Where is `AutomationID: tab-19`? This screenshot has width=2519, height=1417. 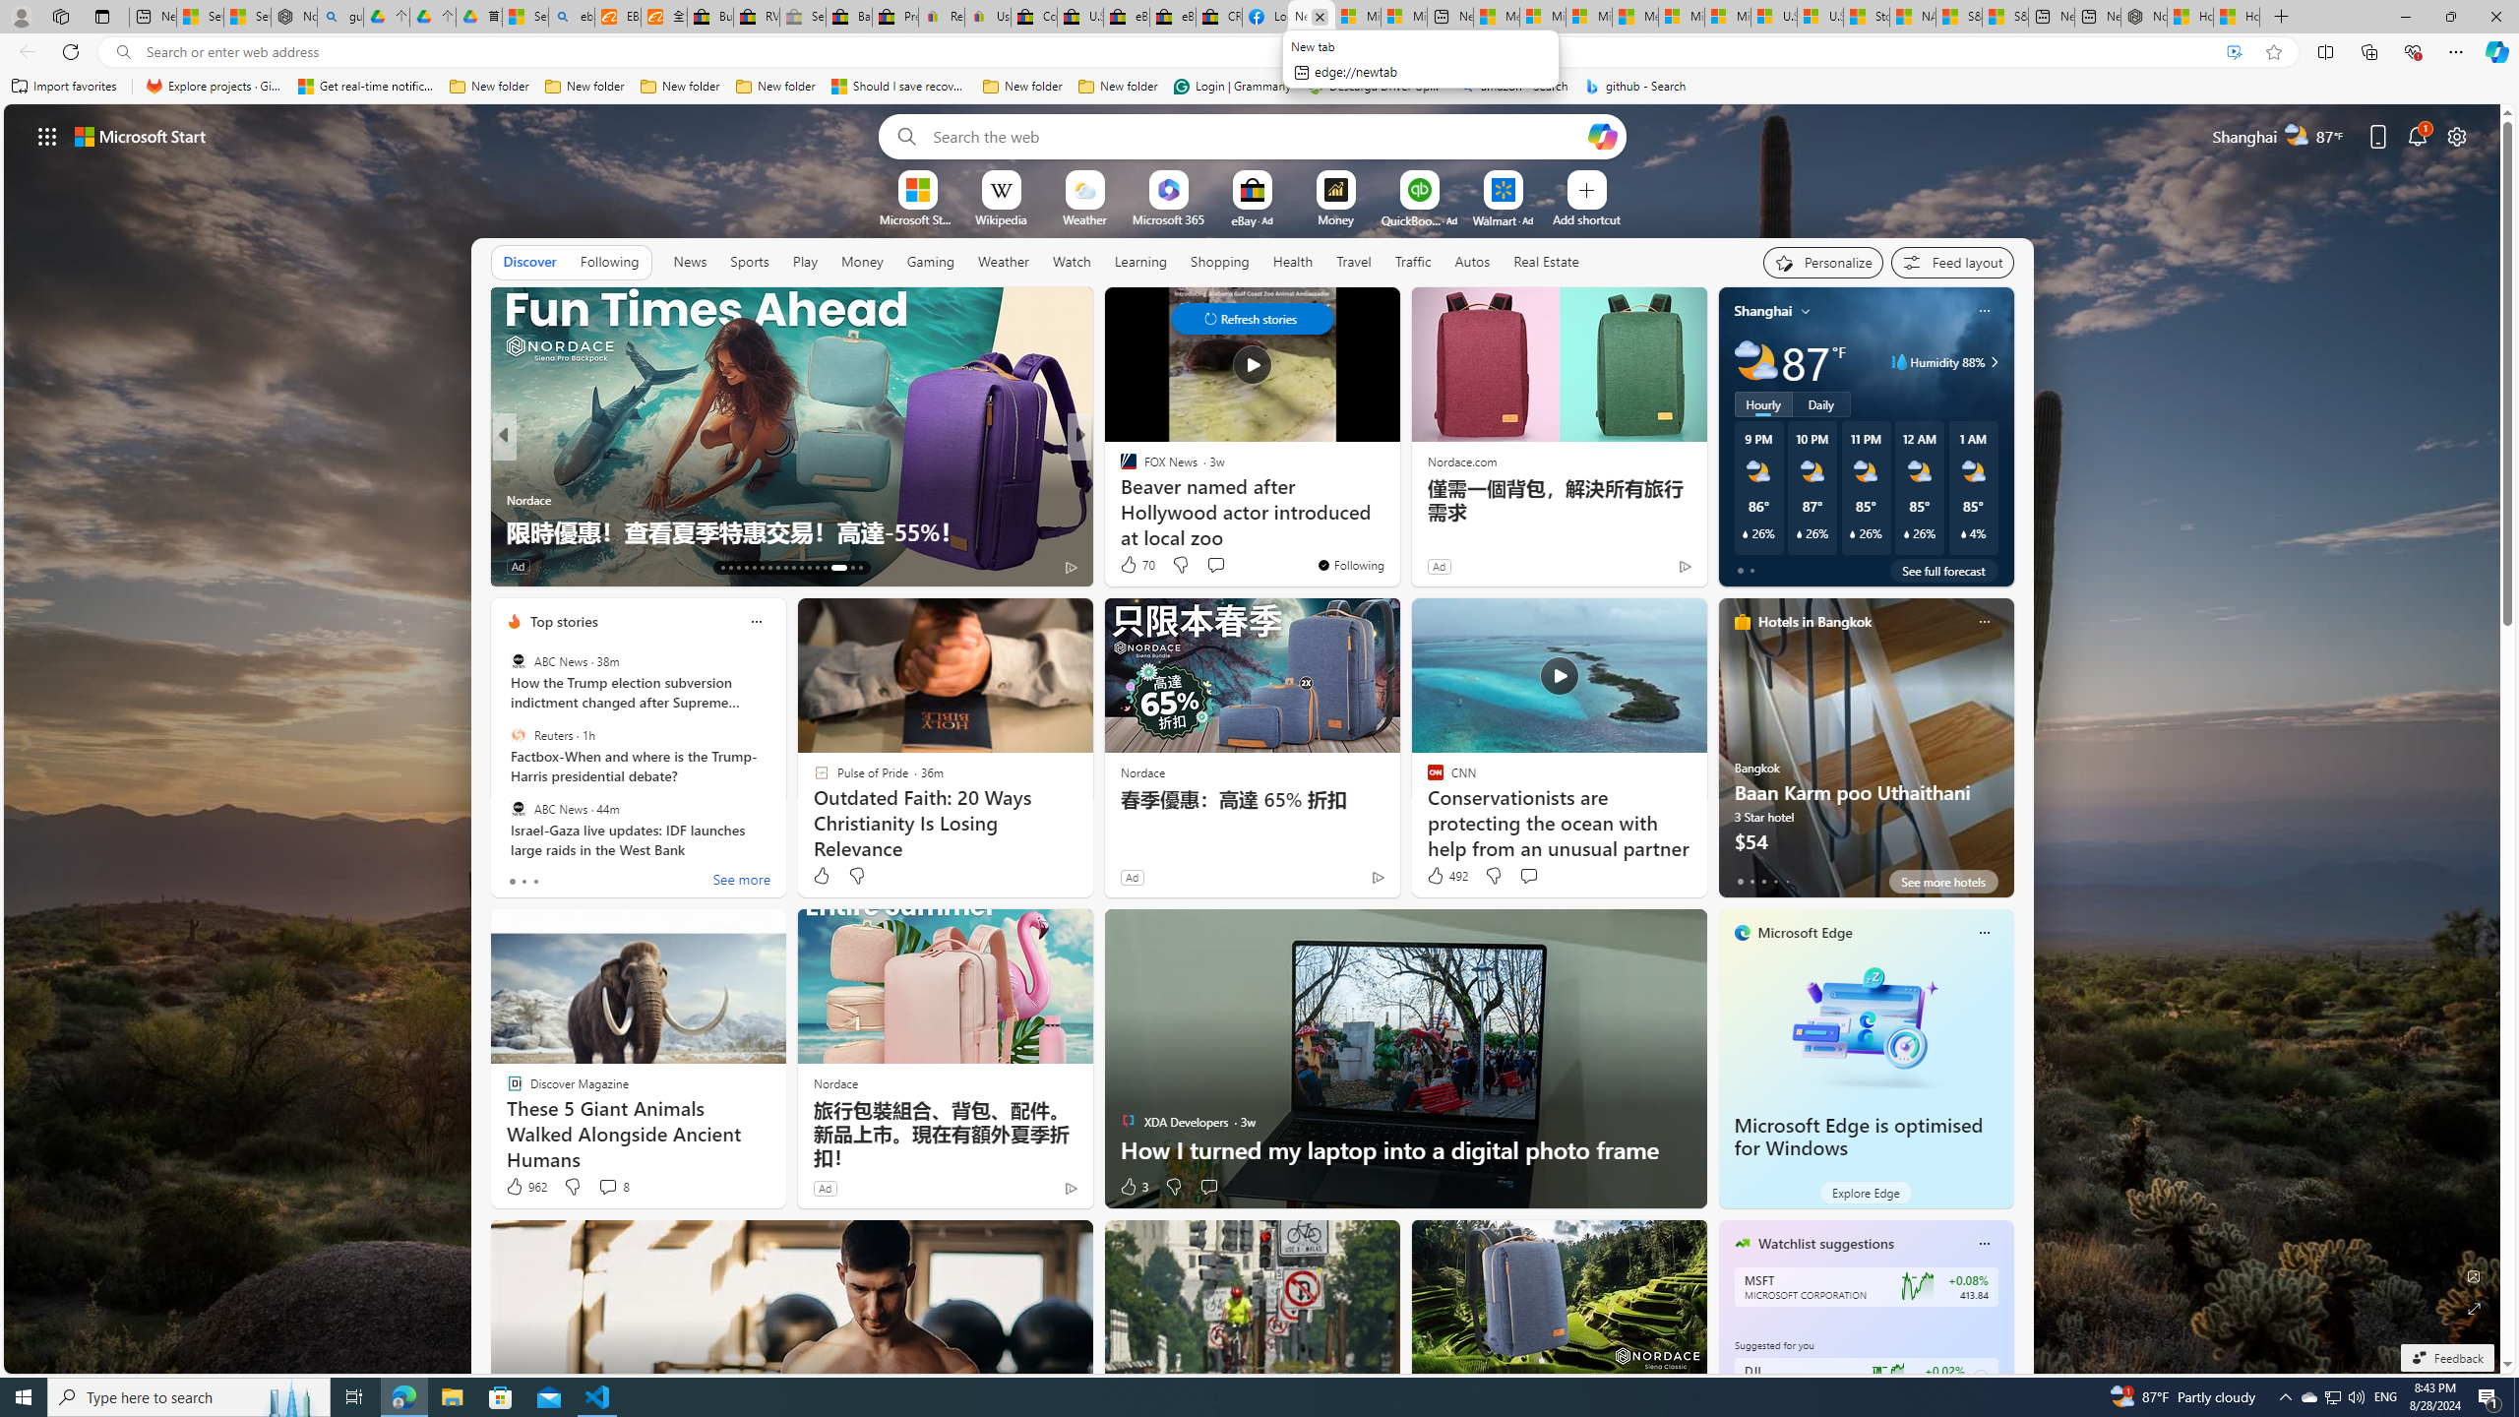 AutomationID: tab-19 is located at coordinates (769, 568).